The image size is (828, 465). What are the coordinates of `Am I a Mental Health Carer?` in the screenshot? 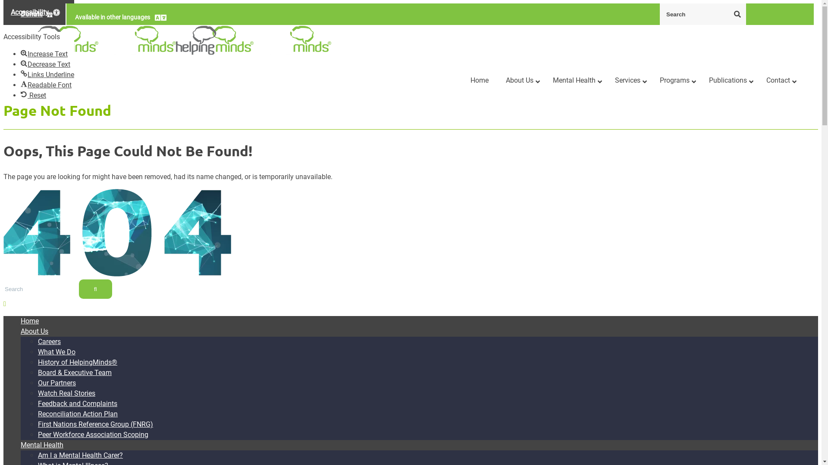 It's located at (80, 456).